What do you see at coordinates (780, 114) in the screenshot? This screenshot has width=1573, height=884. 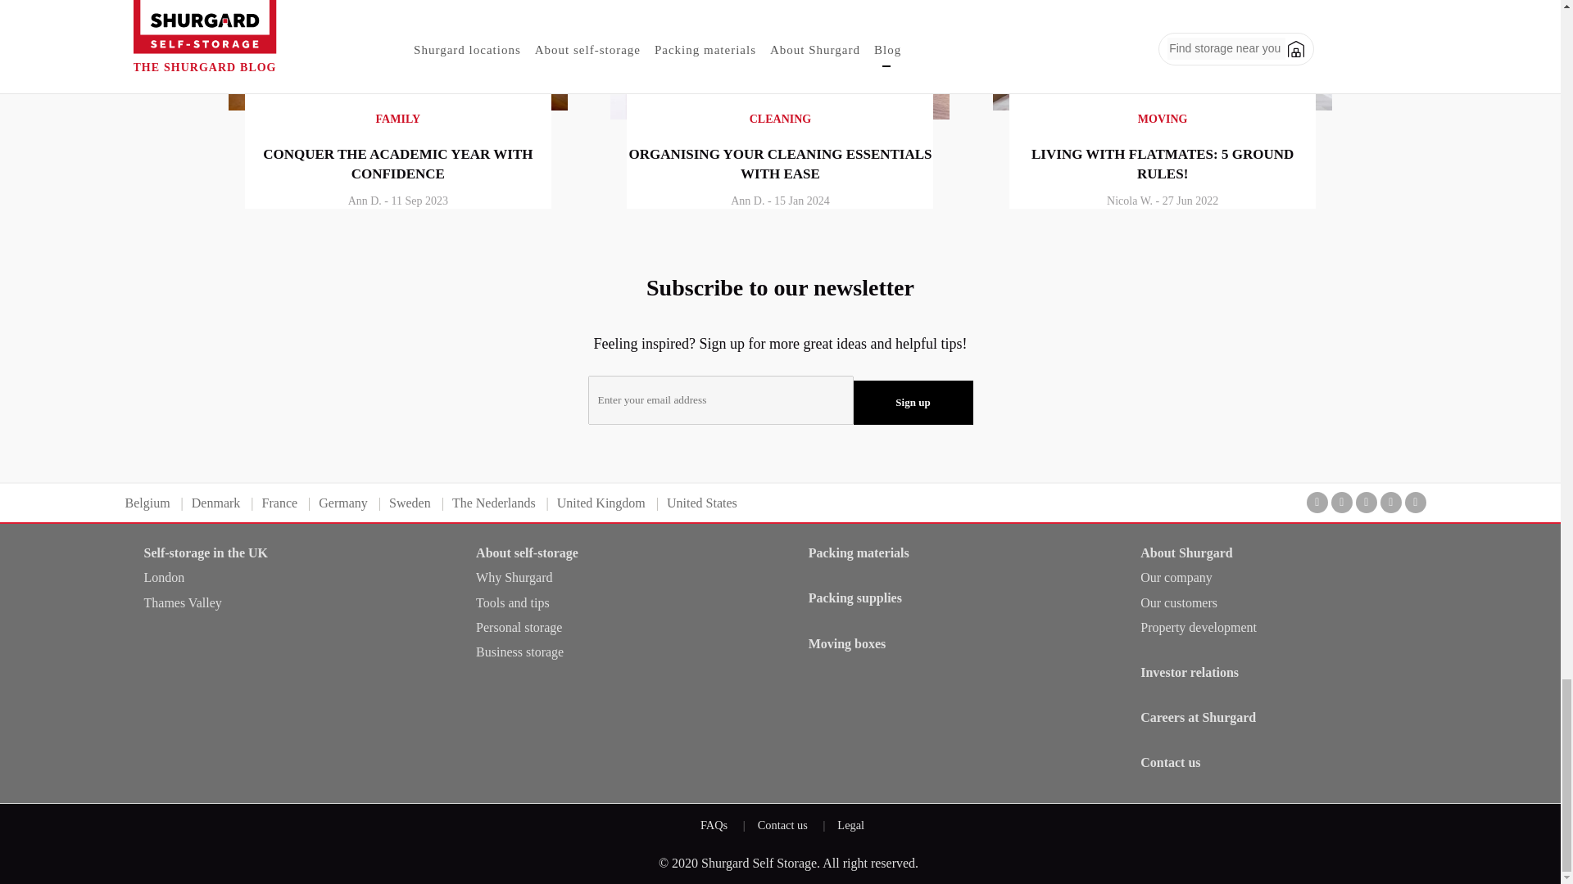 I see `Organising Your Cleaning Essentials with Ease` at bounding box center [780, 114].